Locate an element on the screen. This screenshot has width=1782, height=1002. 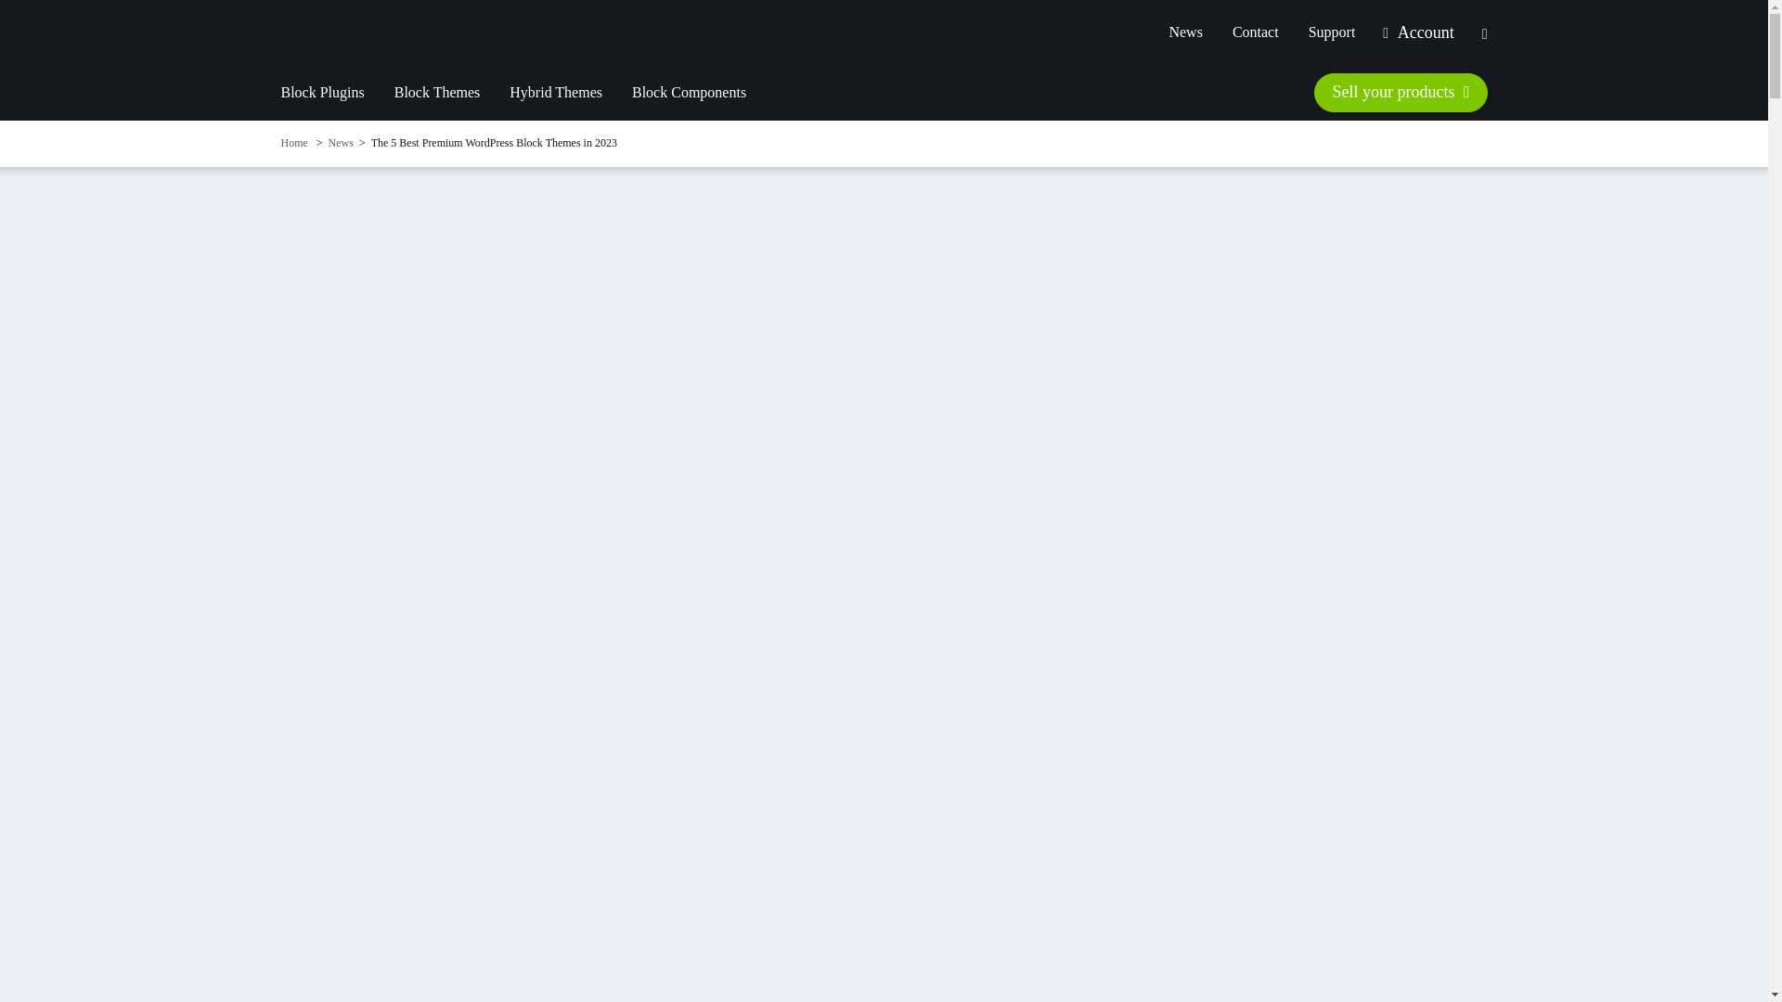
Block Plugins is located at coordinates (329, 93).